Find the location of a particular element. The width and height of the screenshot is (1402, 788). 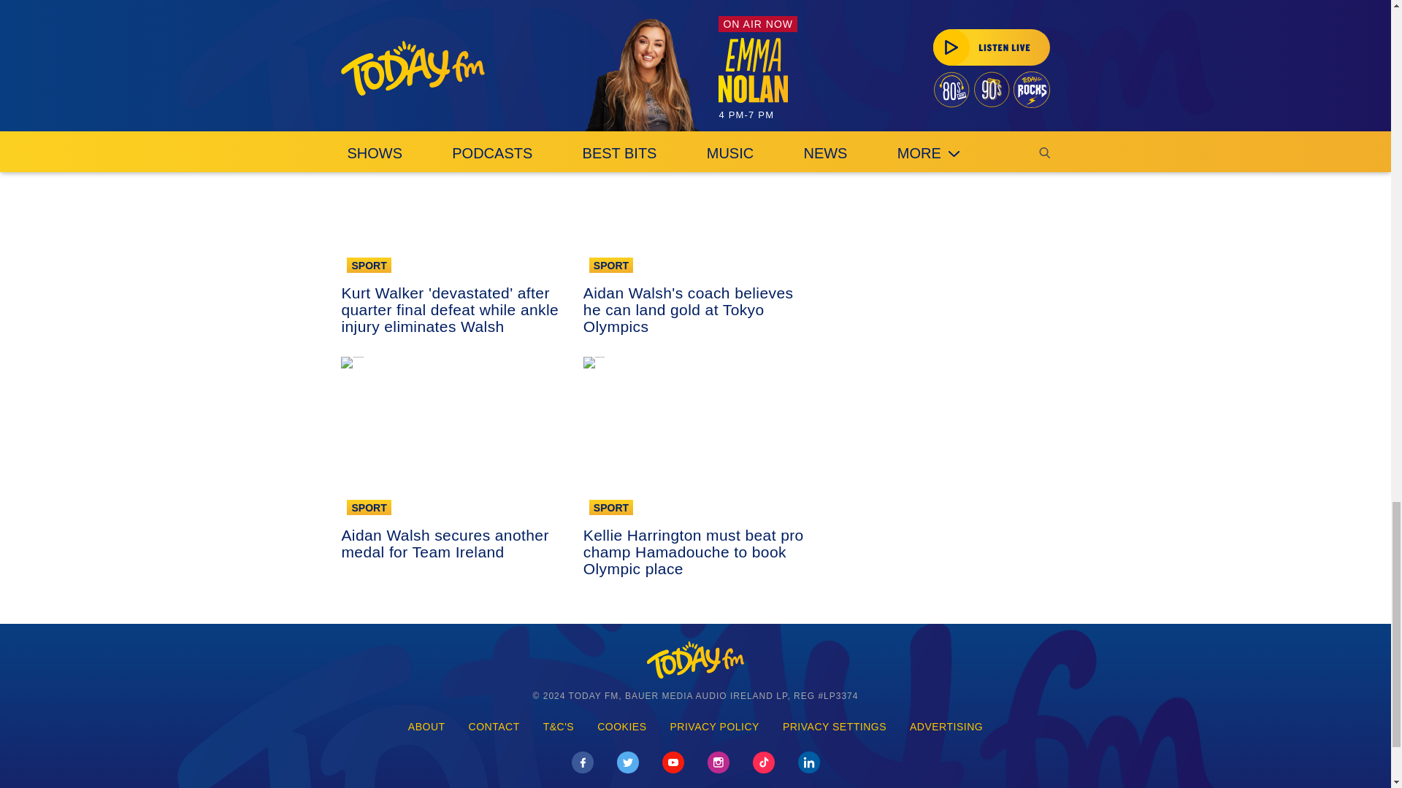

Privacy Policy is located at coordinates (715, 727).